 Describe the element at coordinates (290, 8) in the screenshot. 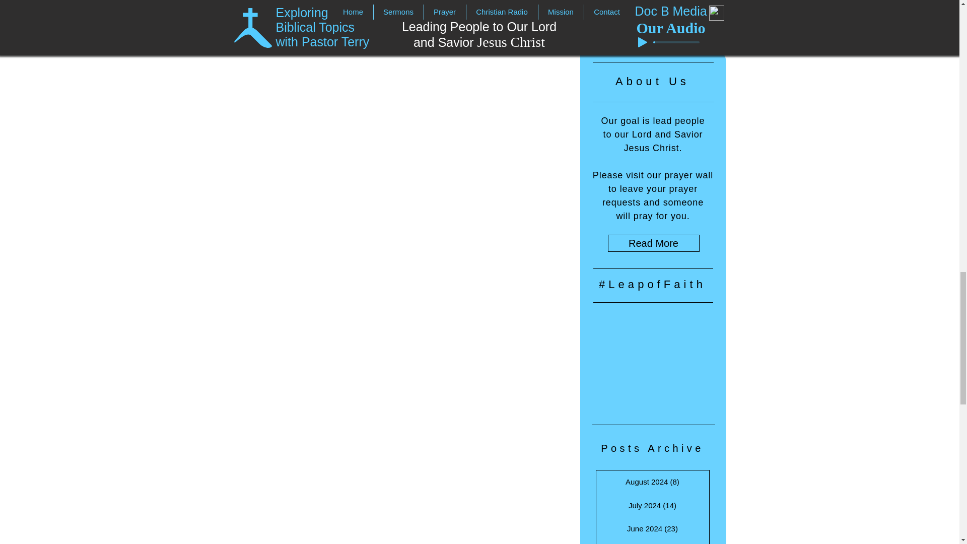

I see `0` at that location.